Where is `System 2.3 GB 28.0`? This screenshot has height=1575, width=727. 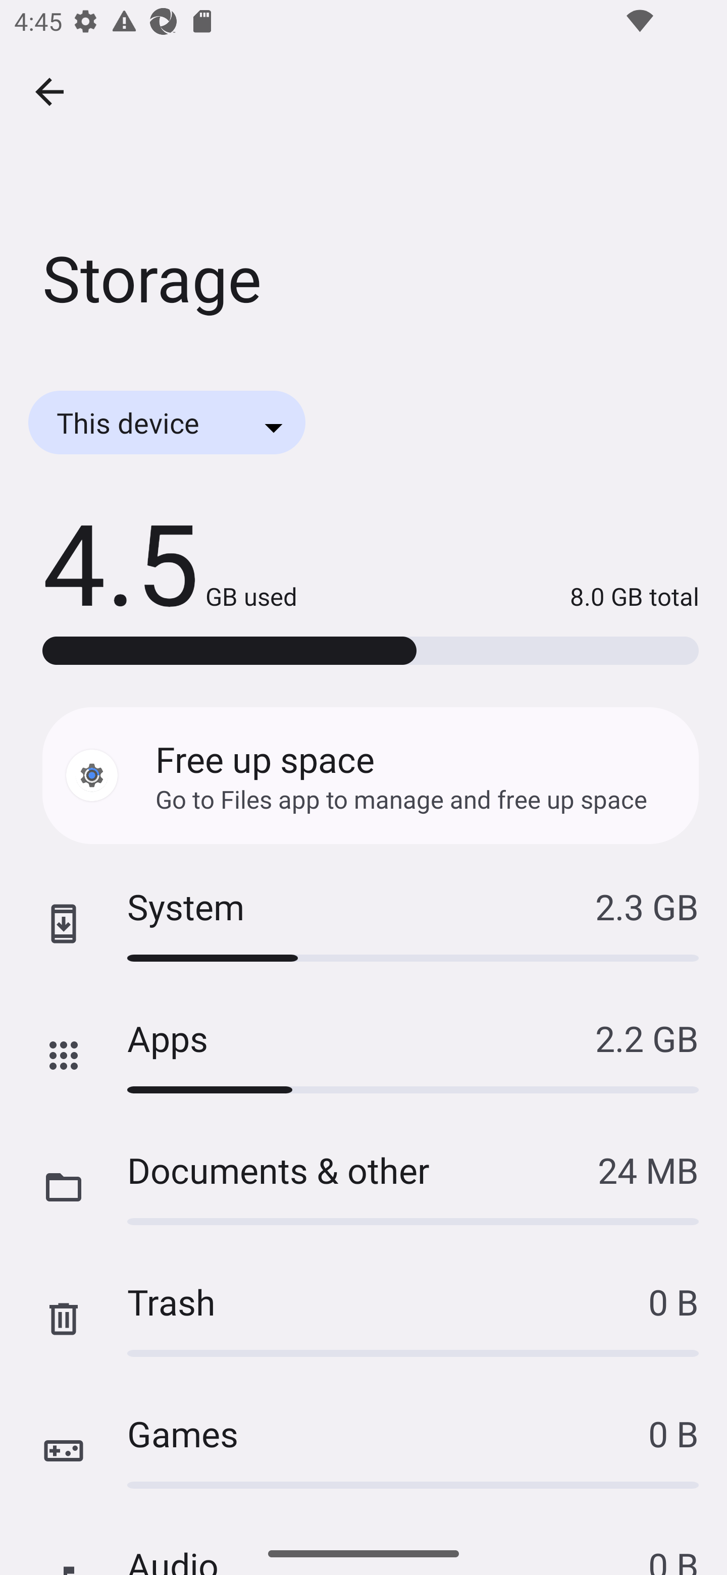 System 2.3 GB 28.0 is located at coordinates (363, 924).